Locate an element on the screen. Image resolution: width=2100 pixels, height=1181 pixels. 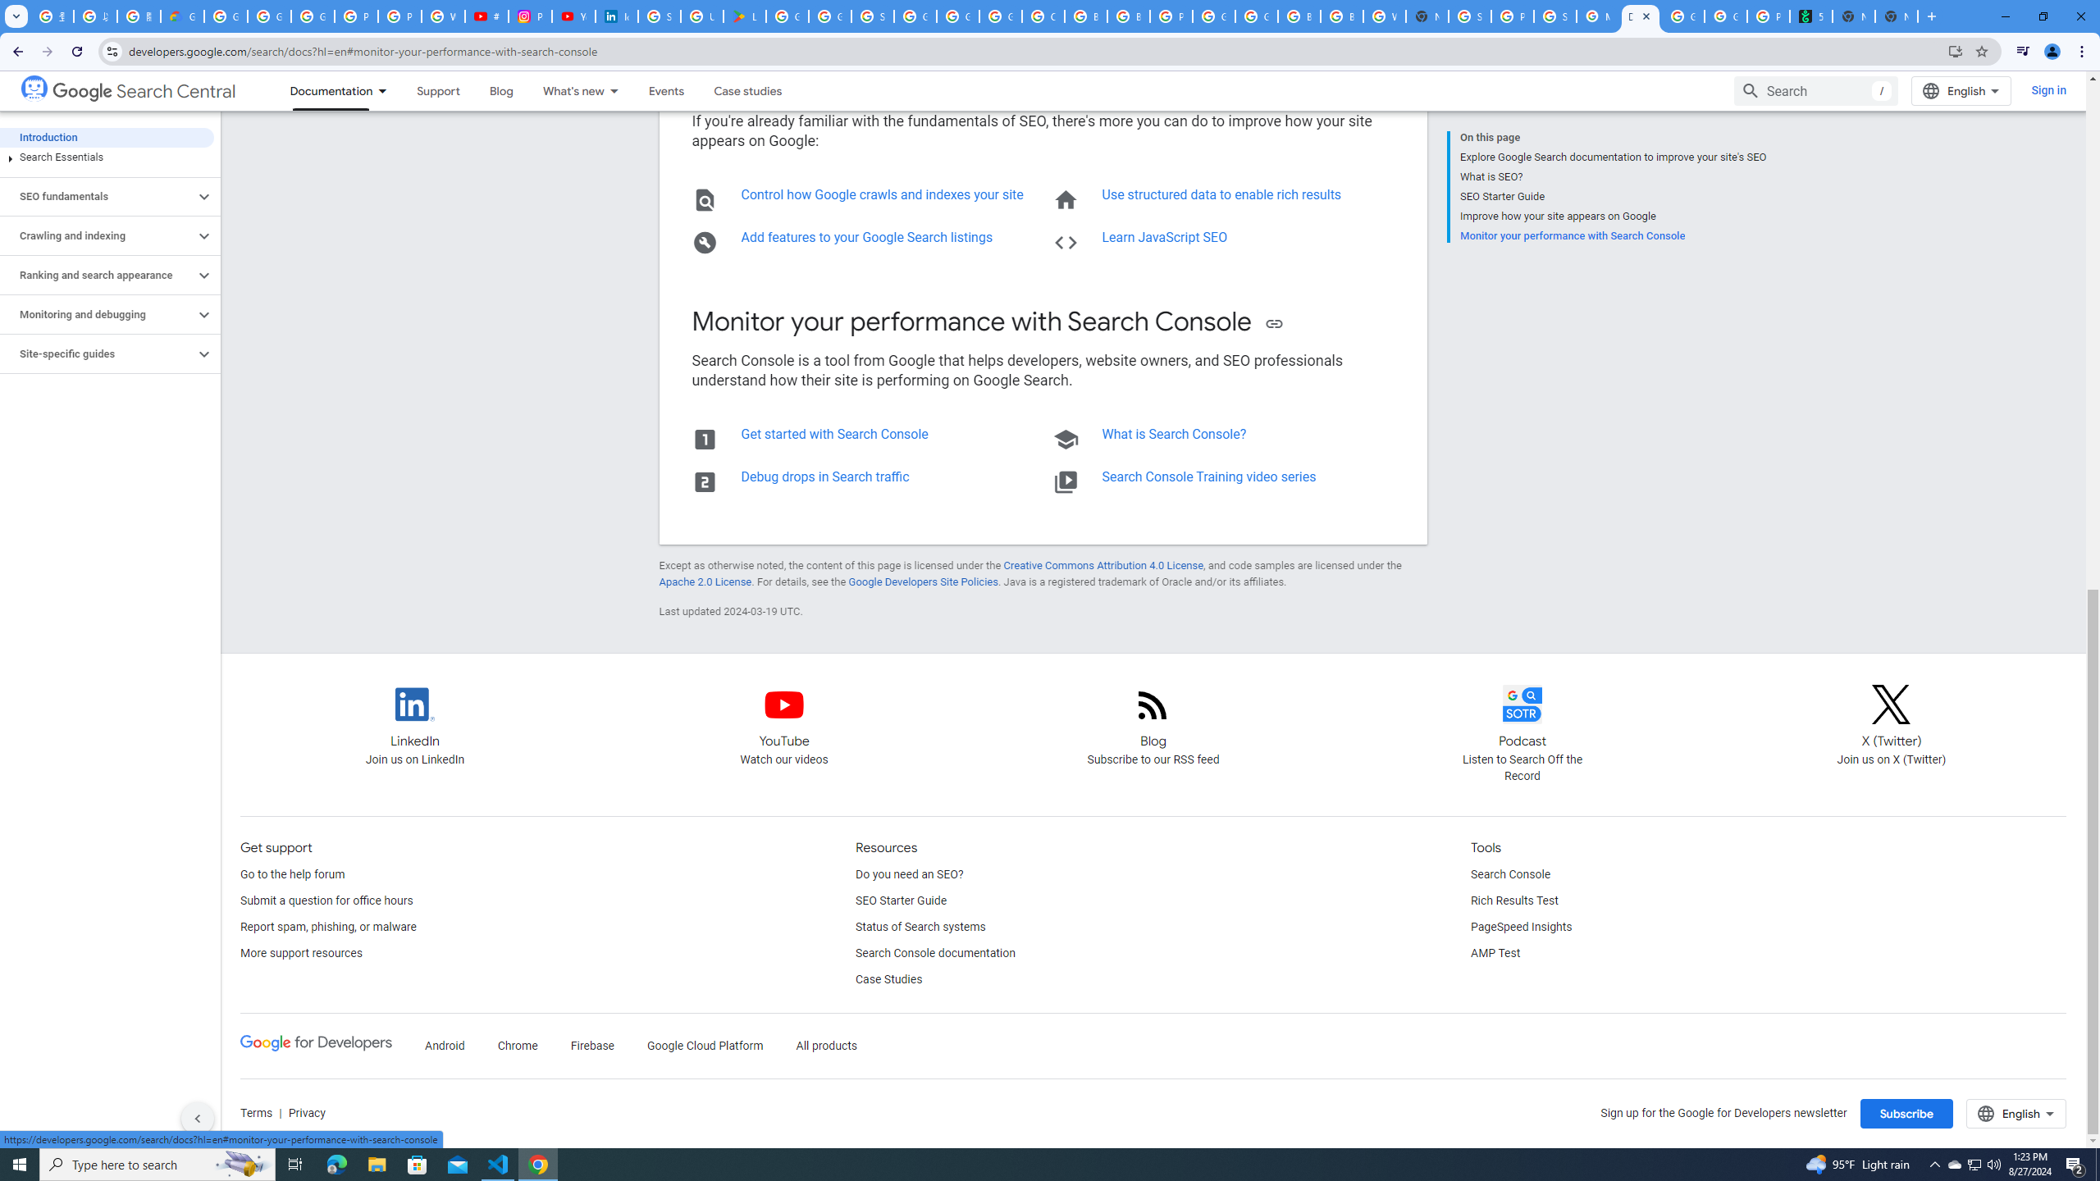
LinkedIn is located at coordinates (414, 704).